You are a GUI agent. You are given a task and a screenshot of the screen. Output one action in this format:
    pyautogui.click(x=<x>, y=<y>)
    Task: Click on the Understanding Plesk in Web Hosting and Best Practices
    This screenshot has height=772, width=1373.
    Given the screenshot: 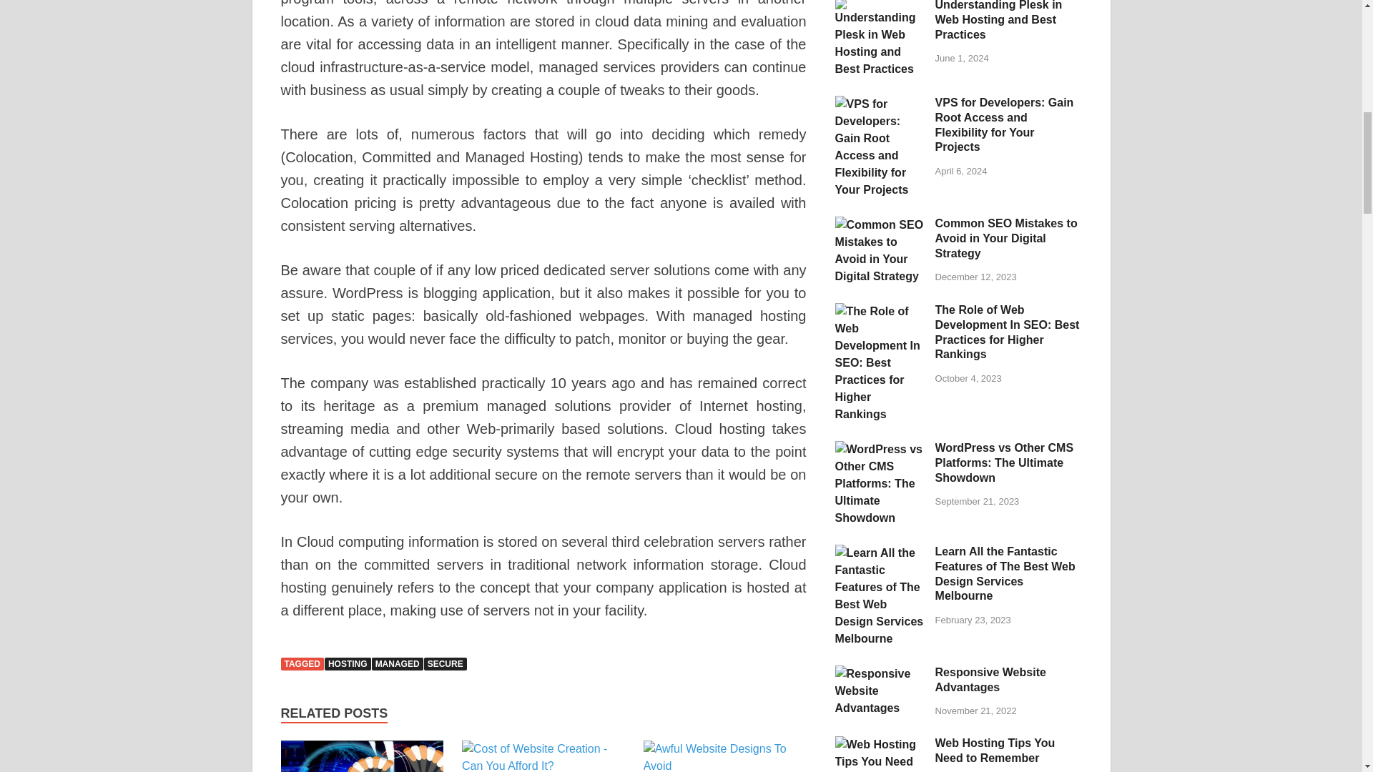 What is the action you would take?
    pyautogui.click(x=880, y=6)
    